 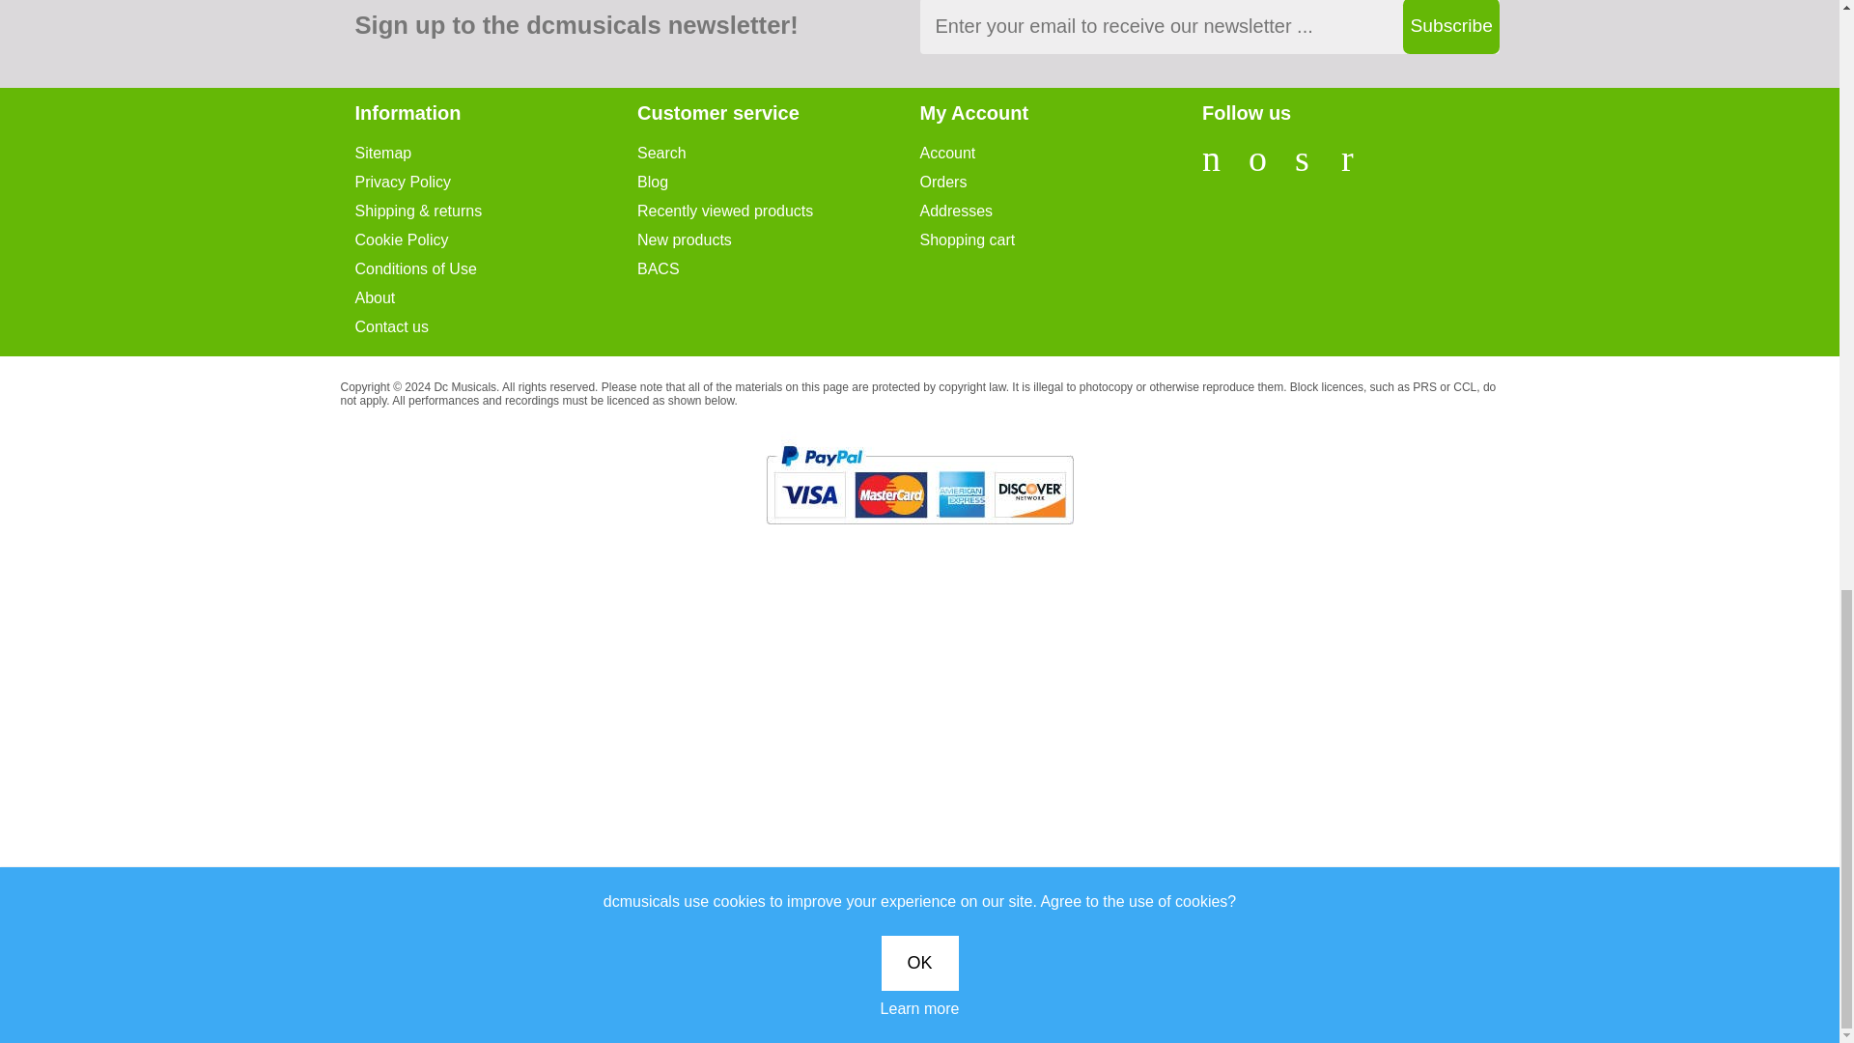 What do you see at coordinates (1060, 211) in the screenshot?
I see `Addresses` at bounding box center [1060, 211].